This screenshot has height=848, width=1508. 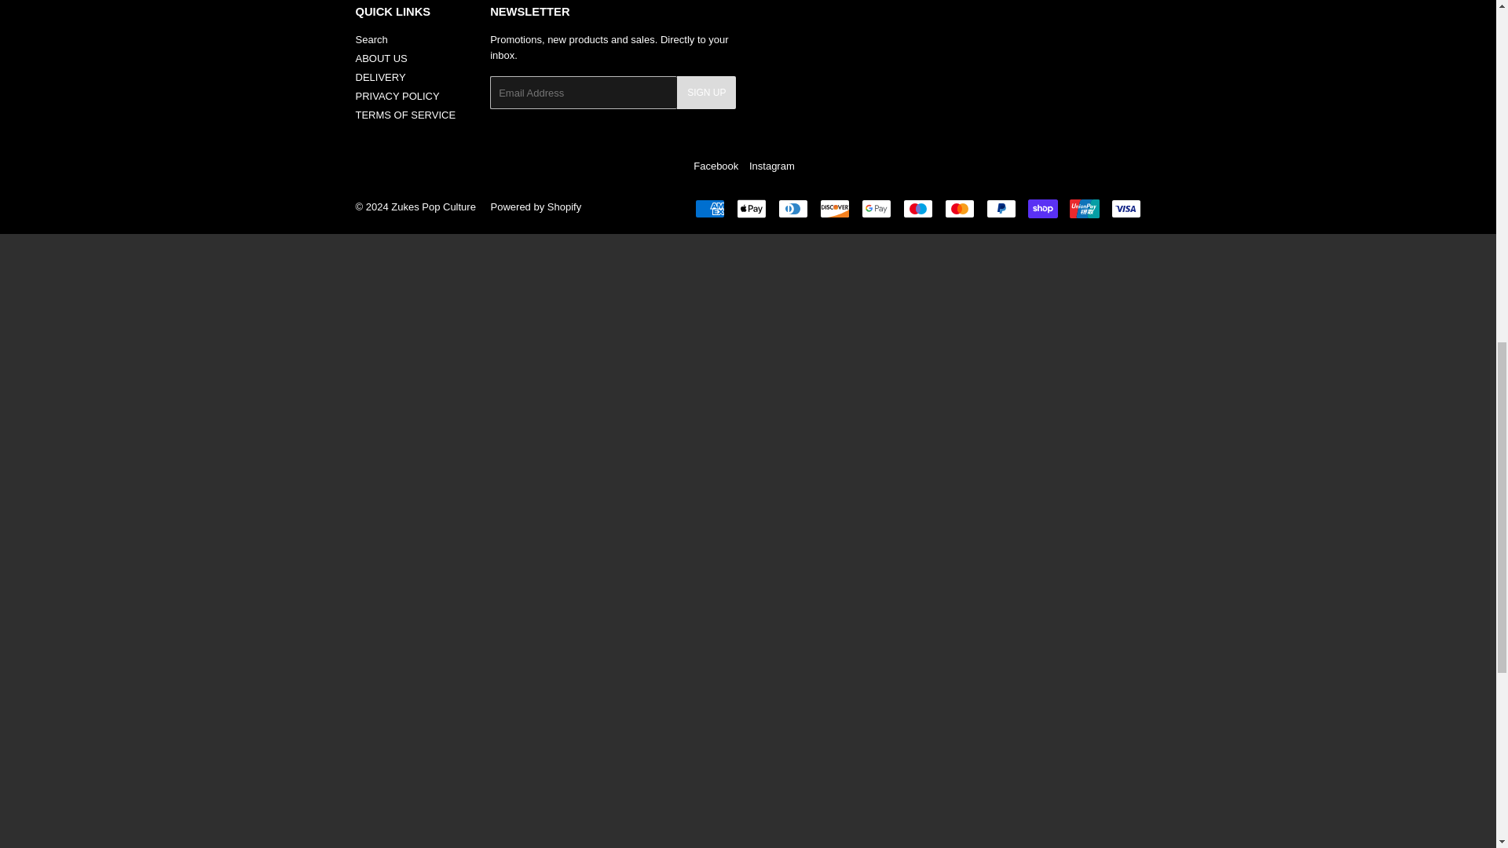 What do you see at coordinates (771, 166) in the screenshot?
I see `Zukes Pop Culture on Instagram` at bounding box center [771, 166].